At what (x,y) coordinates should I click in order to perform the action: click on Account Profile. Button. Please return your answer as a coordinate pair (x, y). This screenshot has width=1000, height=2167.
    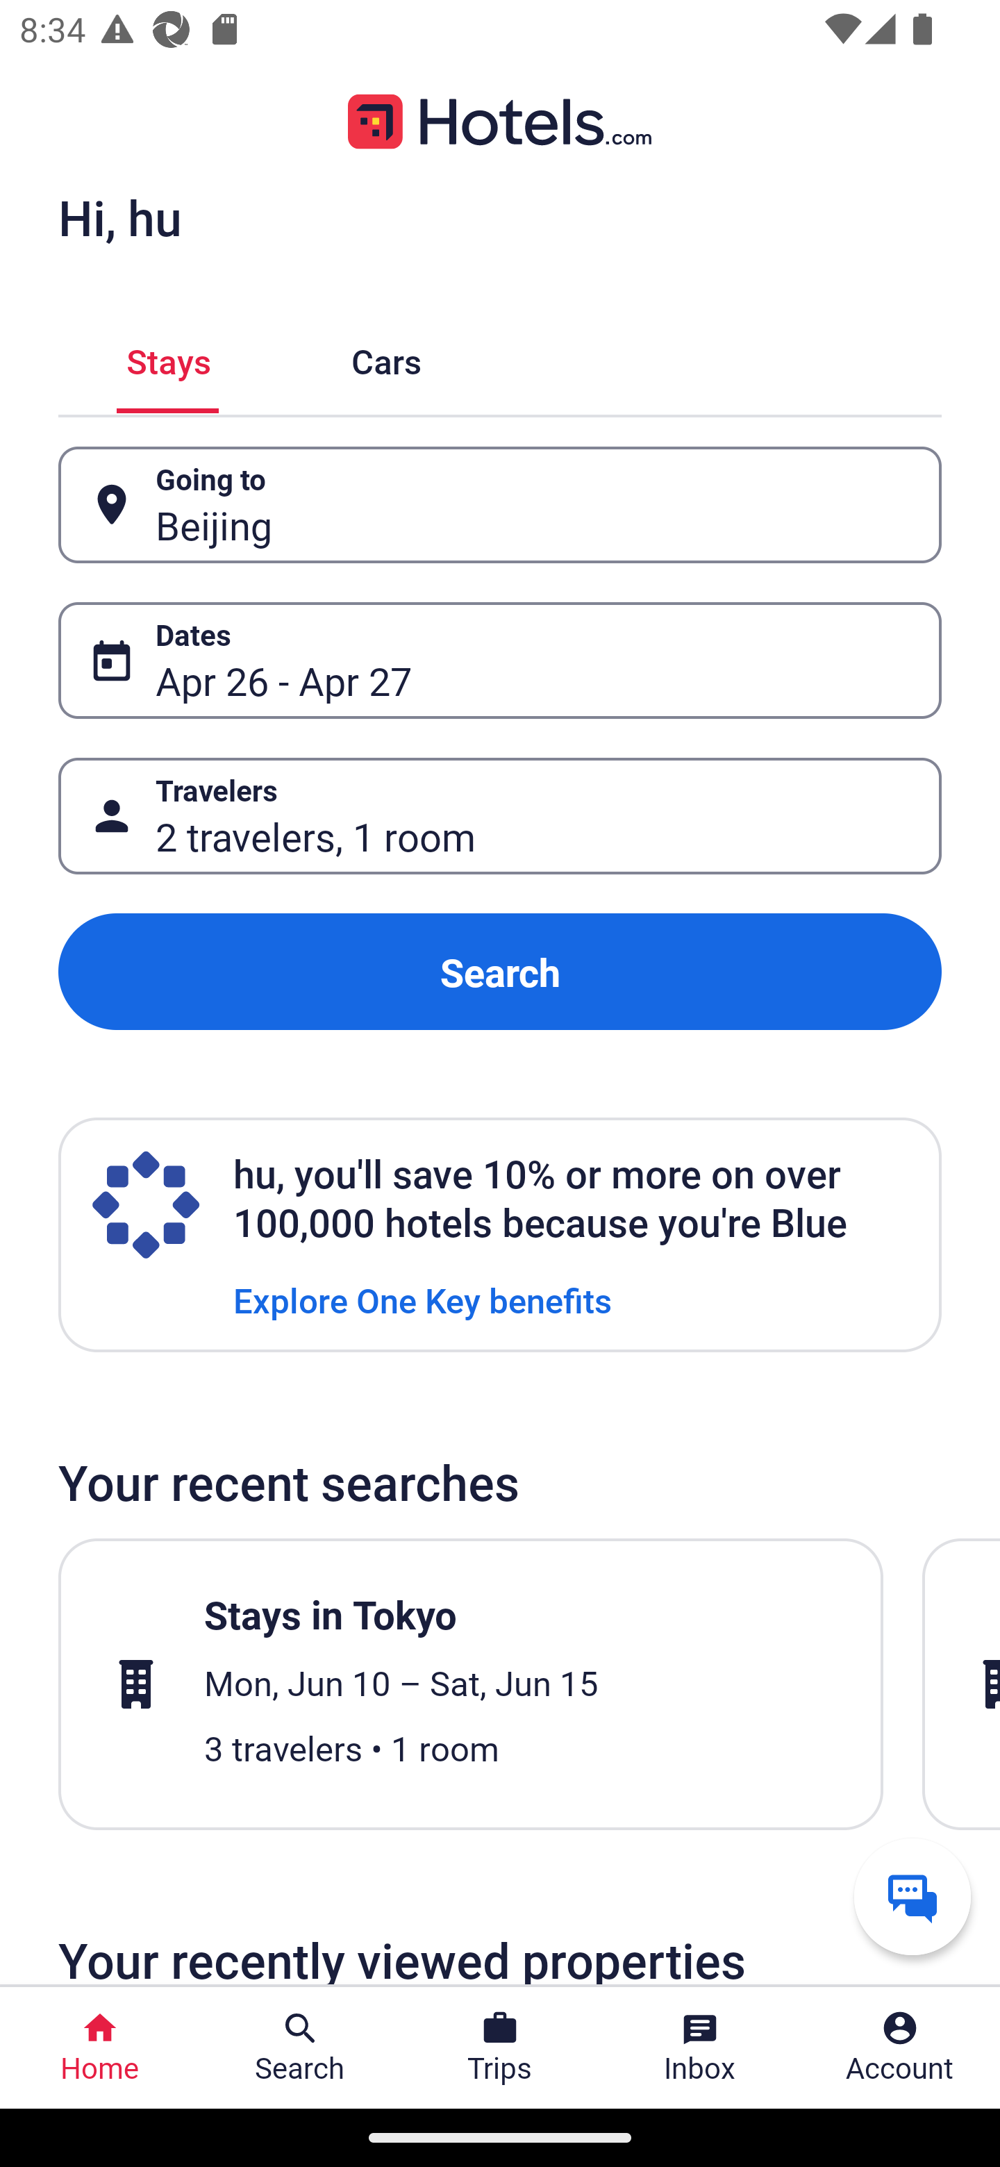
    Looking at the image, I should click on (900, 2048).